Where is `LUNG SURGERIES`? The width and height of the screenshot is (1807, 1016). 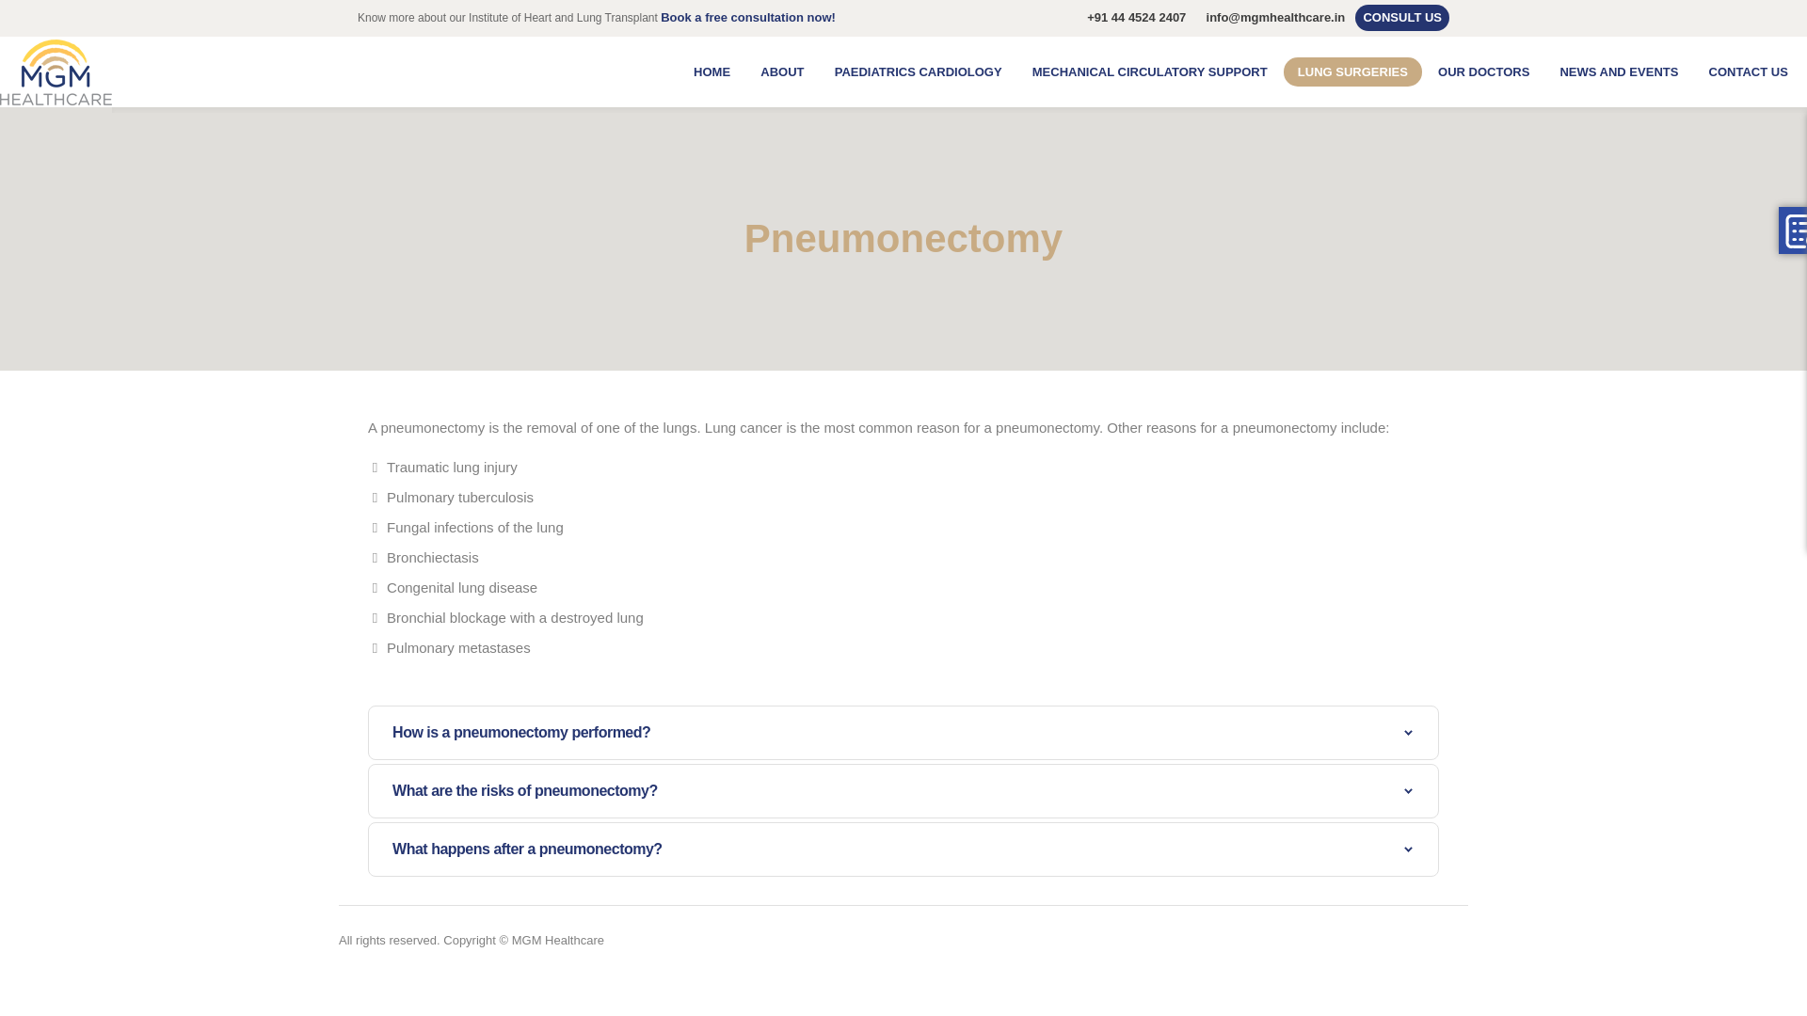 LUNG SURGERIES is located at coordinates (1352, 71).